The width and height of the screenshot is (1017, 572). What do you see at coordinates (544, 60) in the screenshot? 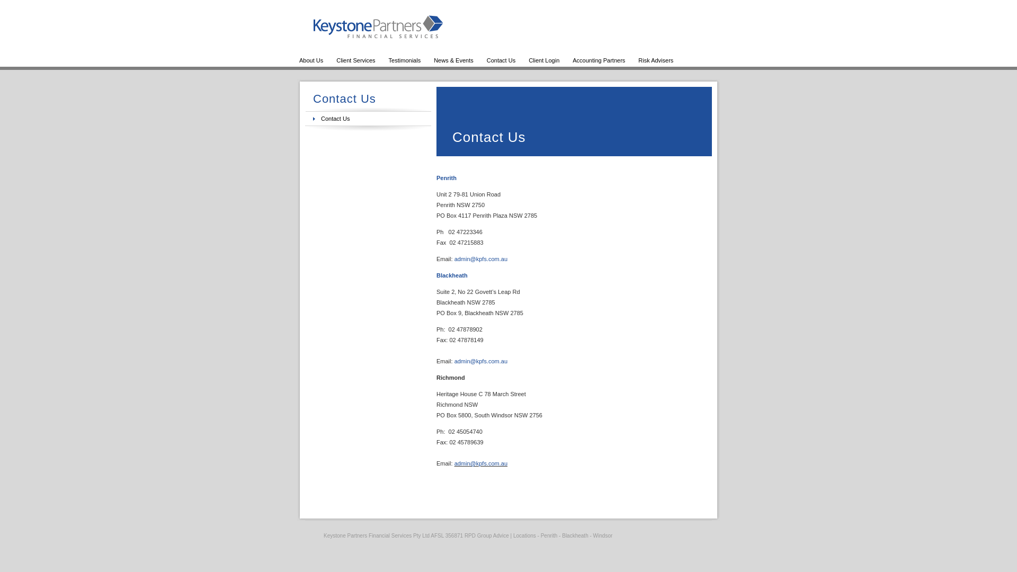
I see `Client Login` at bounding box center [544, 60].